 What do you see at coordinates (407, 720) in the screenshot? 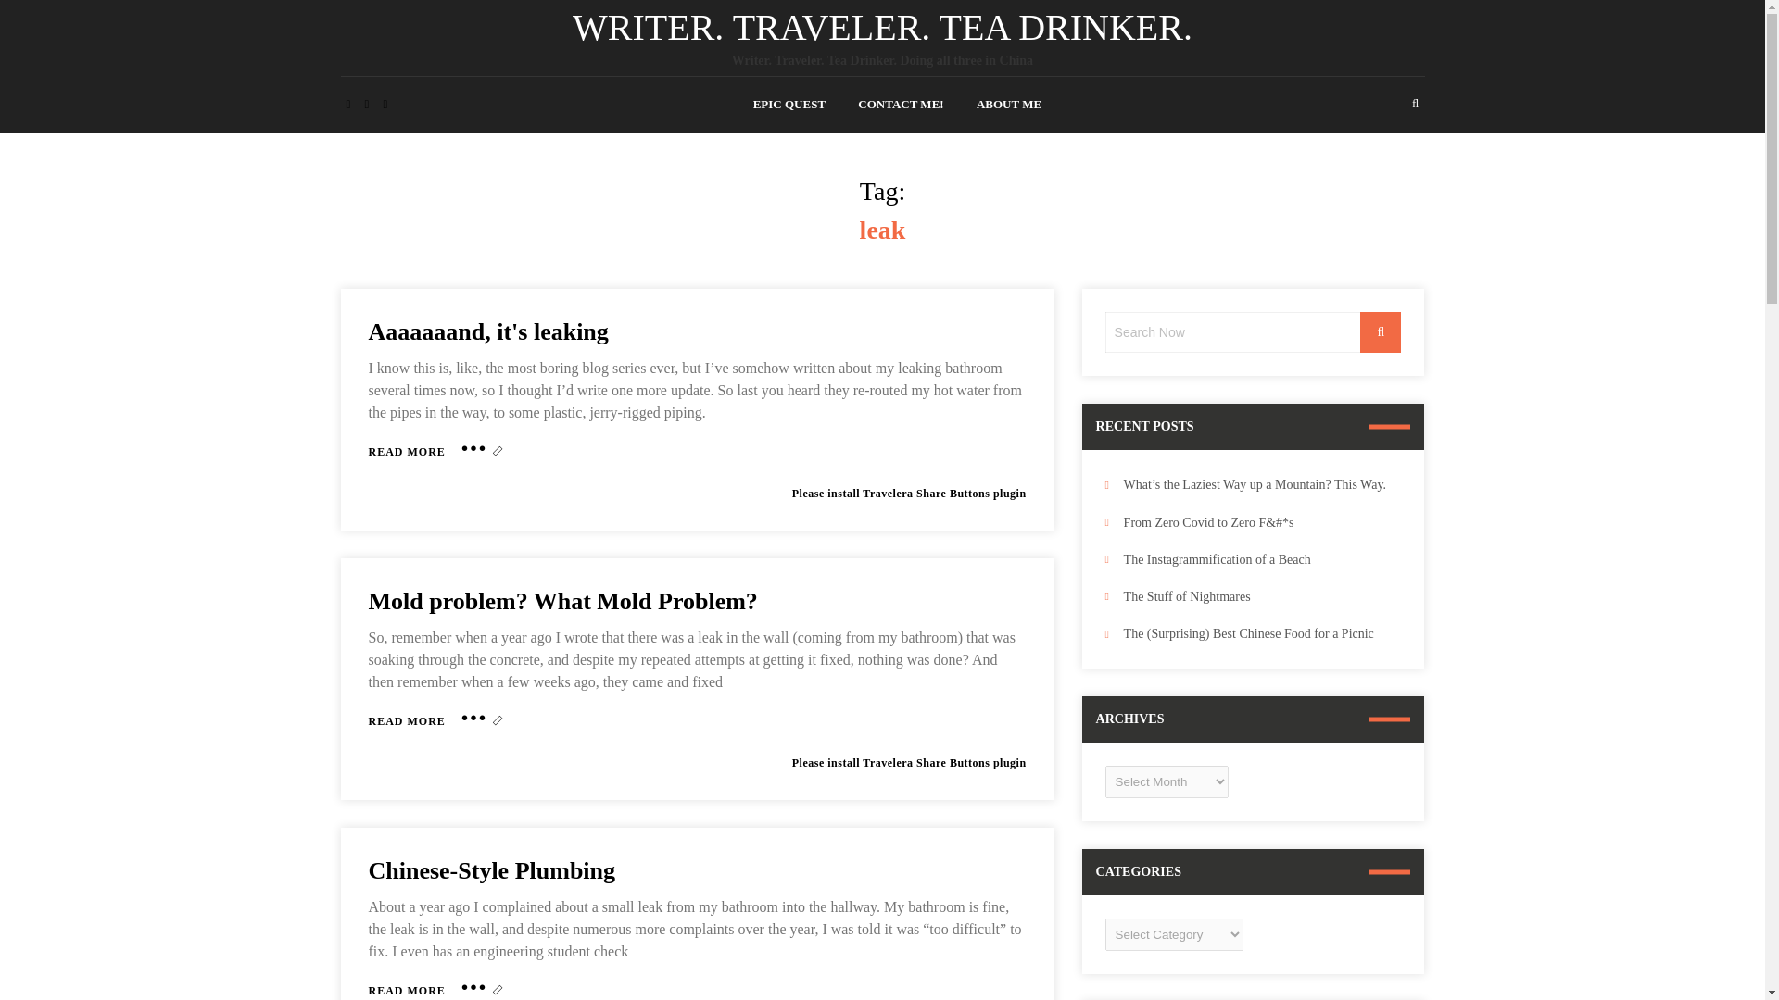
I see `Mold problem? What Mold Problem?` at bounding box center [407, 720].